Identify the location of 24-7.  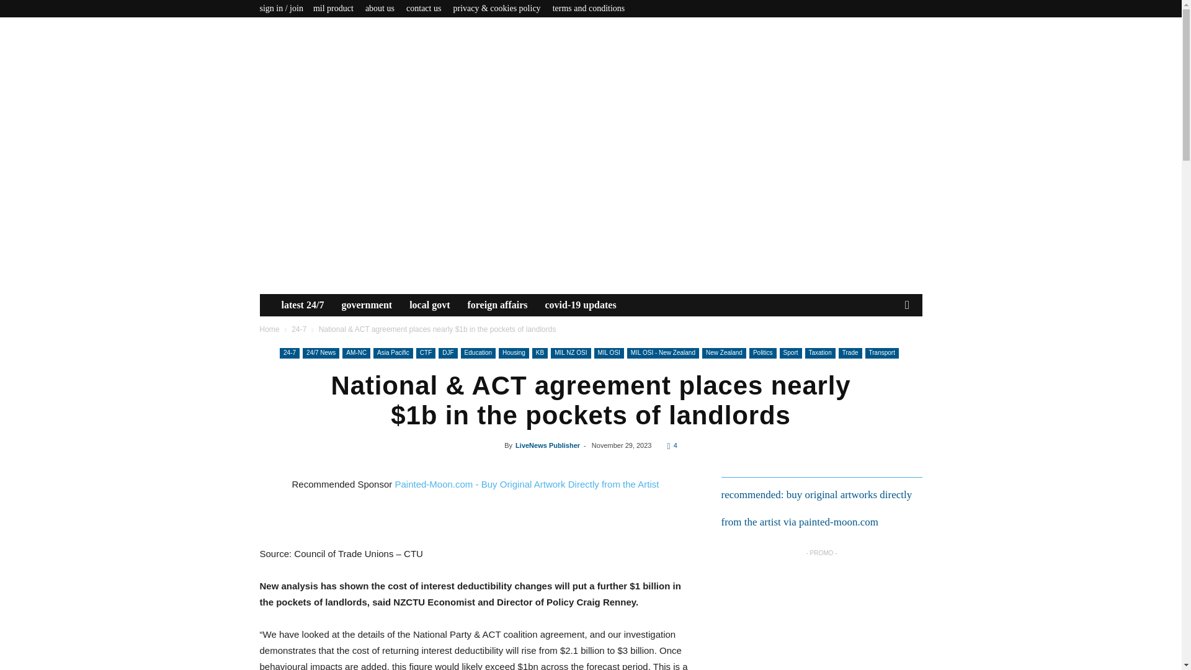
(290, 352).